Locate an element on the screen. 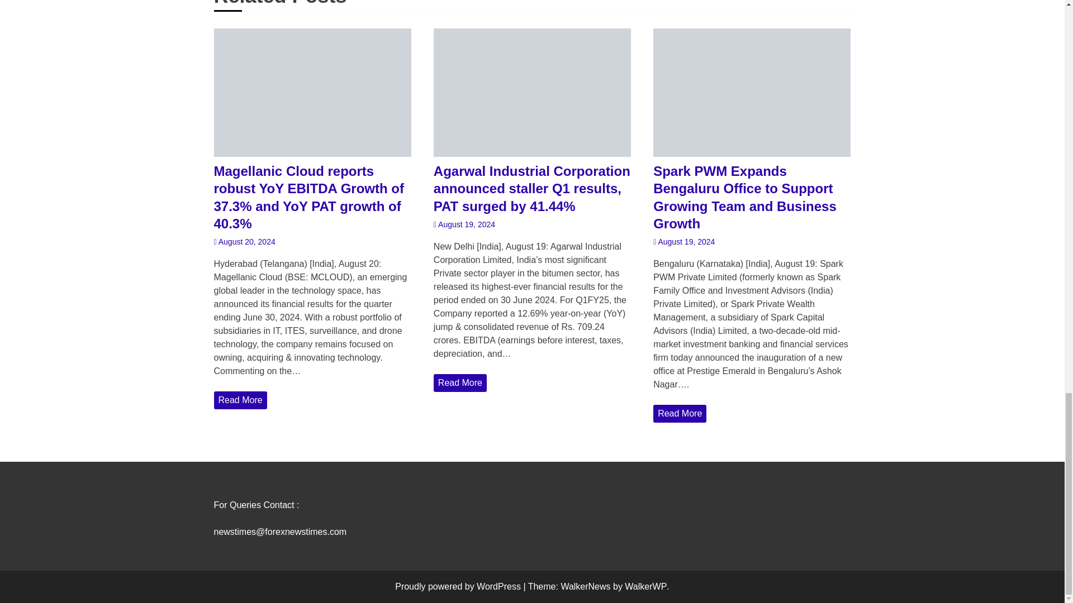  August 20, 2024 is located at coordinates (244, 242).